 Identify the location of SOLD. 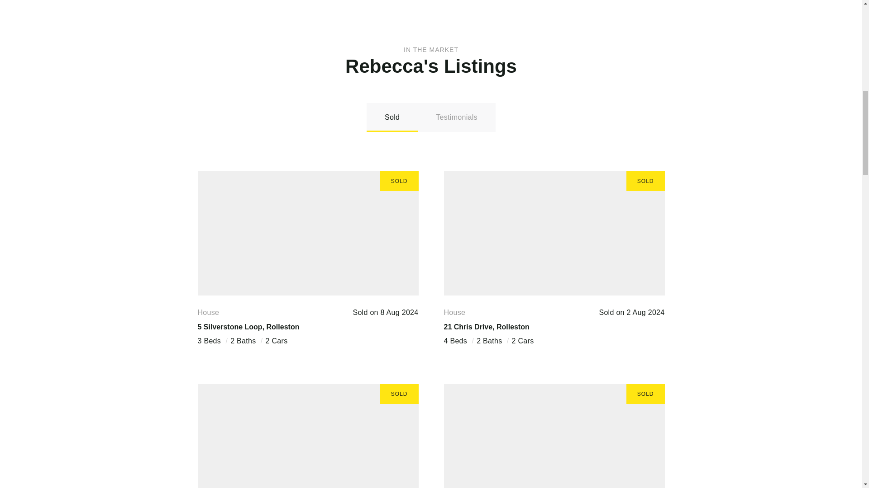
(307, 436).